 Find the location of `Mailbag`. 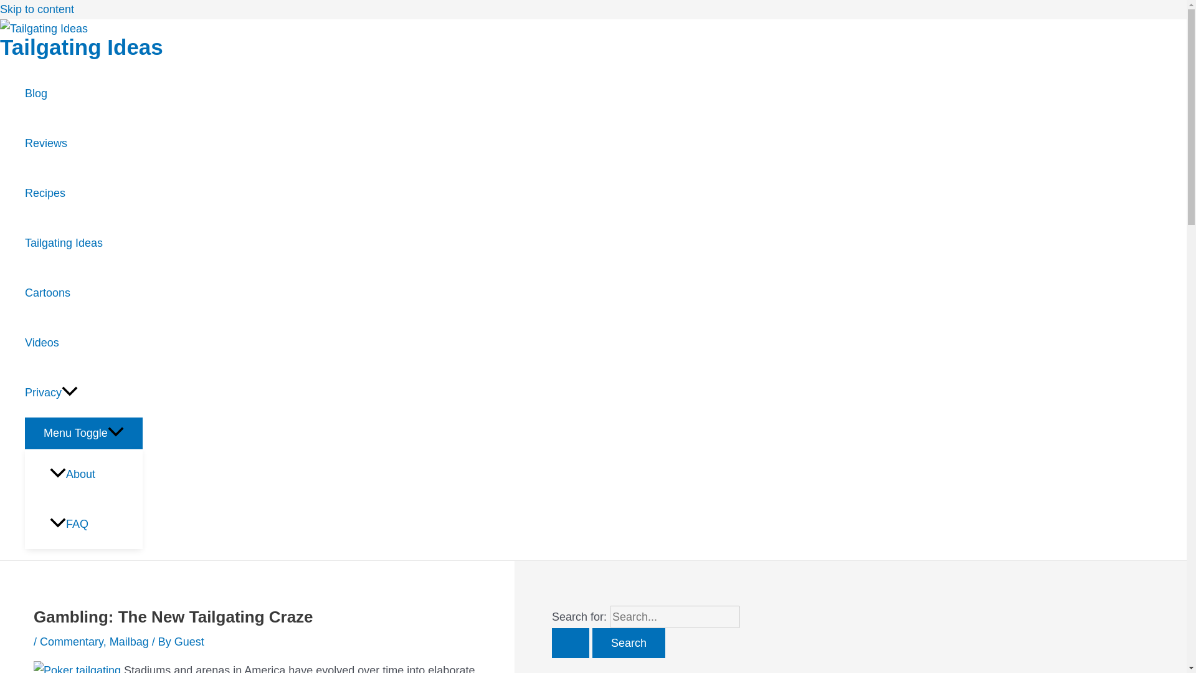

Mailbag is located at coordinates (129, 642).